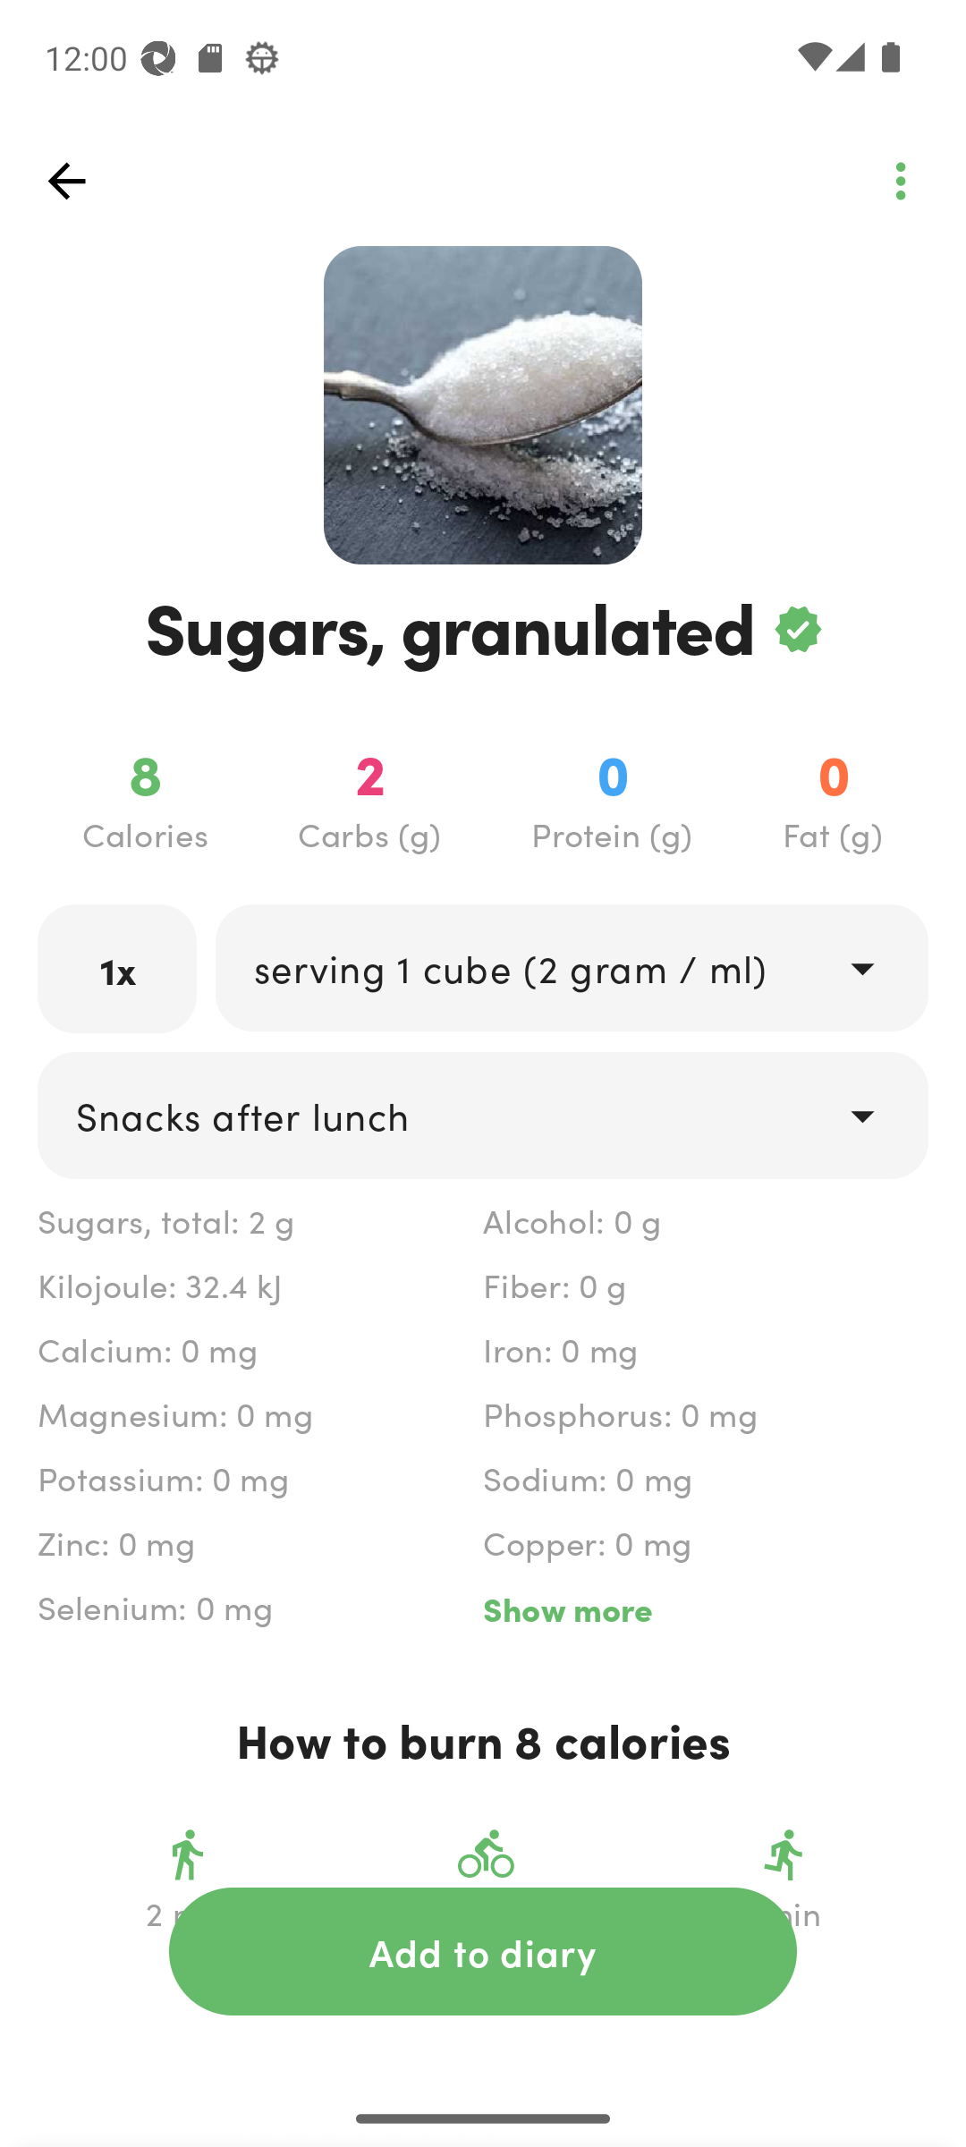 The height and width of the screenshot is (2147, 966). I want to click on top_left_action, so click(900, 181).